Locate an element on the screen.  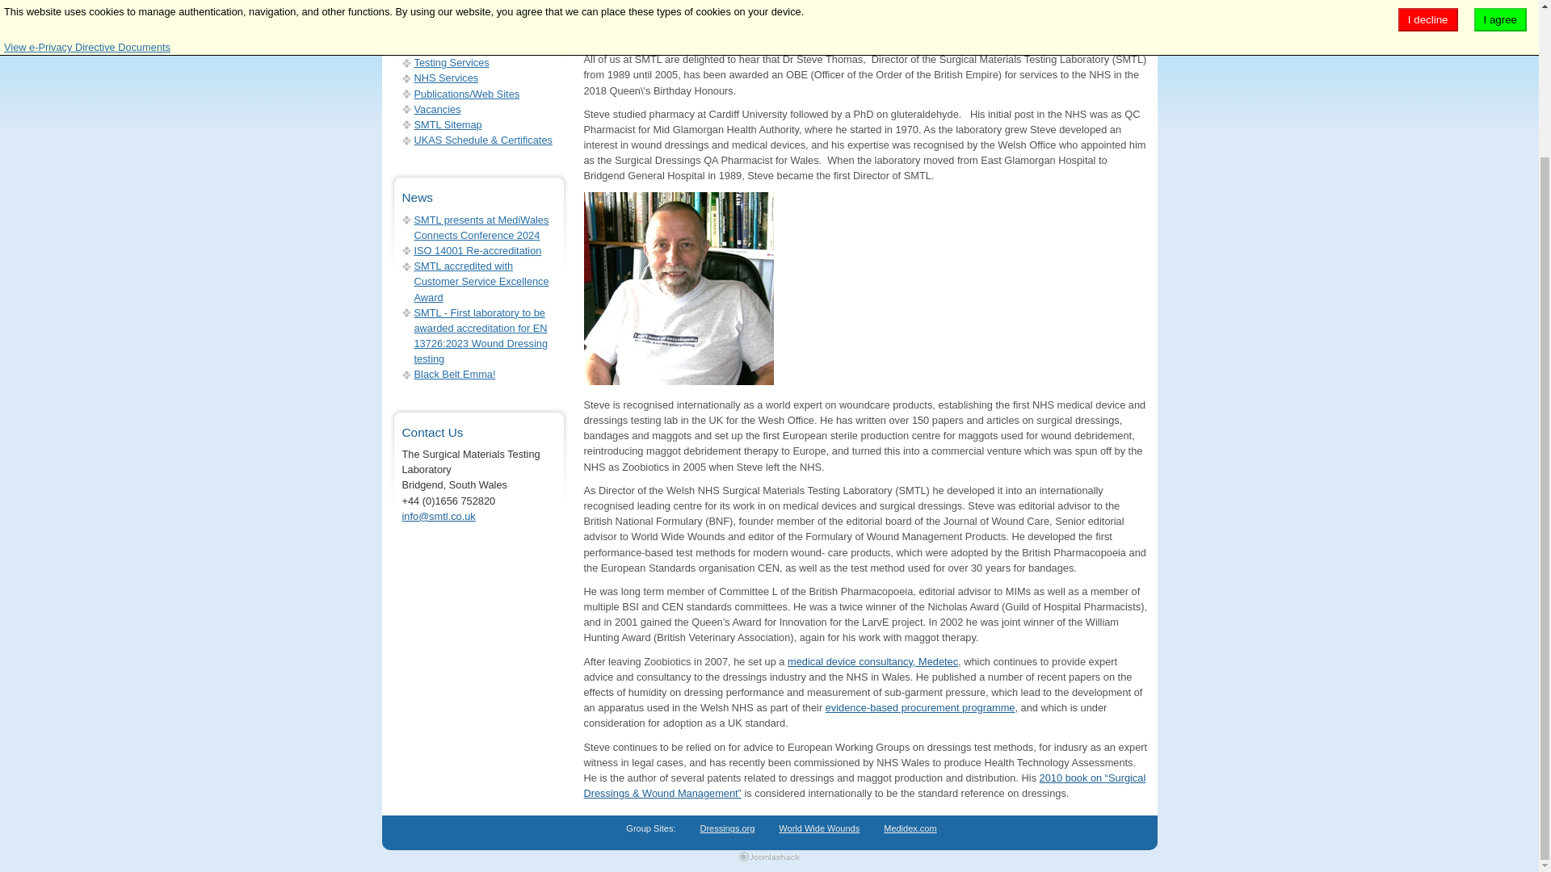
Blog is located at coordinates (423, 47).